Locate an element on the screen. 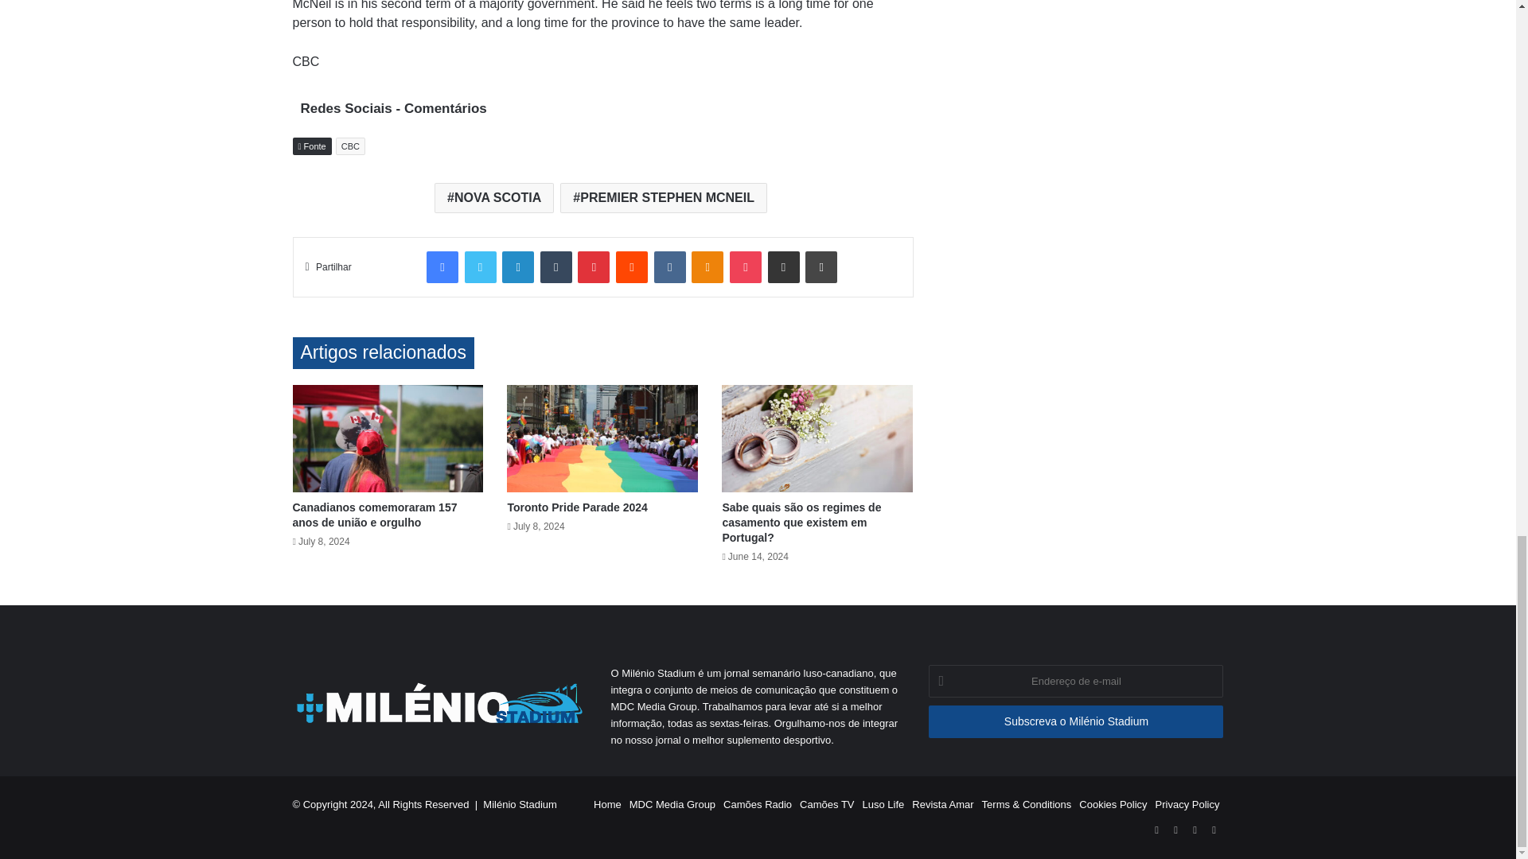  Facebook is located at coordinates (442, 267).